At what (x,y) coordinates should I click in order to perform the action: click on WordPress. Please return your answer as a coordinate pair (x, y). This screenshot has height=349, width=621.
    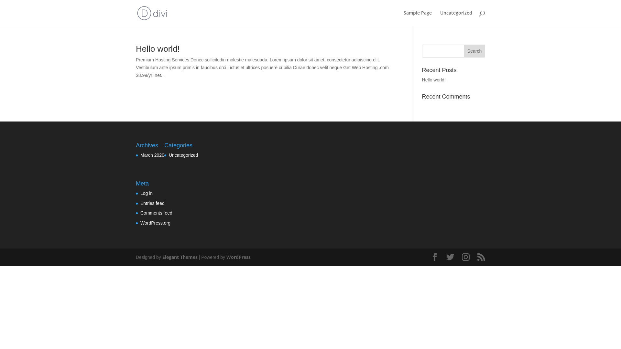
    Looking at the image, I should click on (239, 257).